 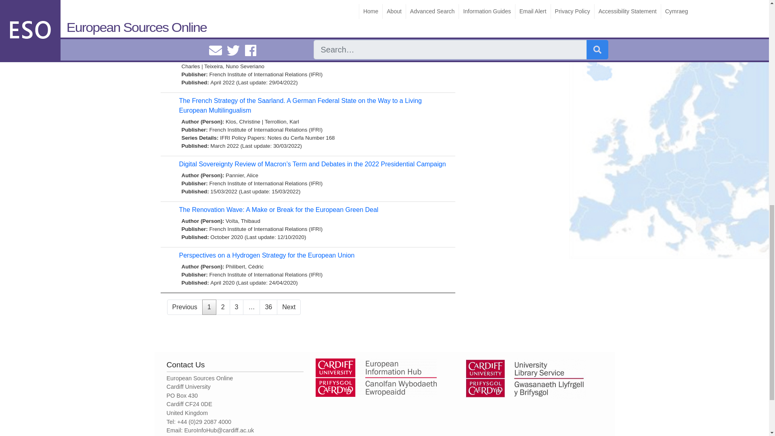 I want to click on IFRI Policy Papers: Notes de l'Ifri, so click(x=259, y=11).